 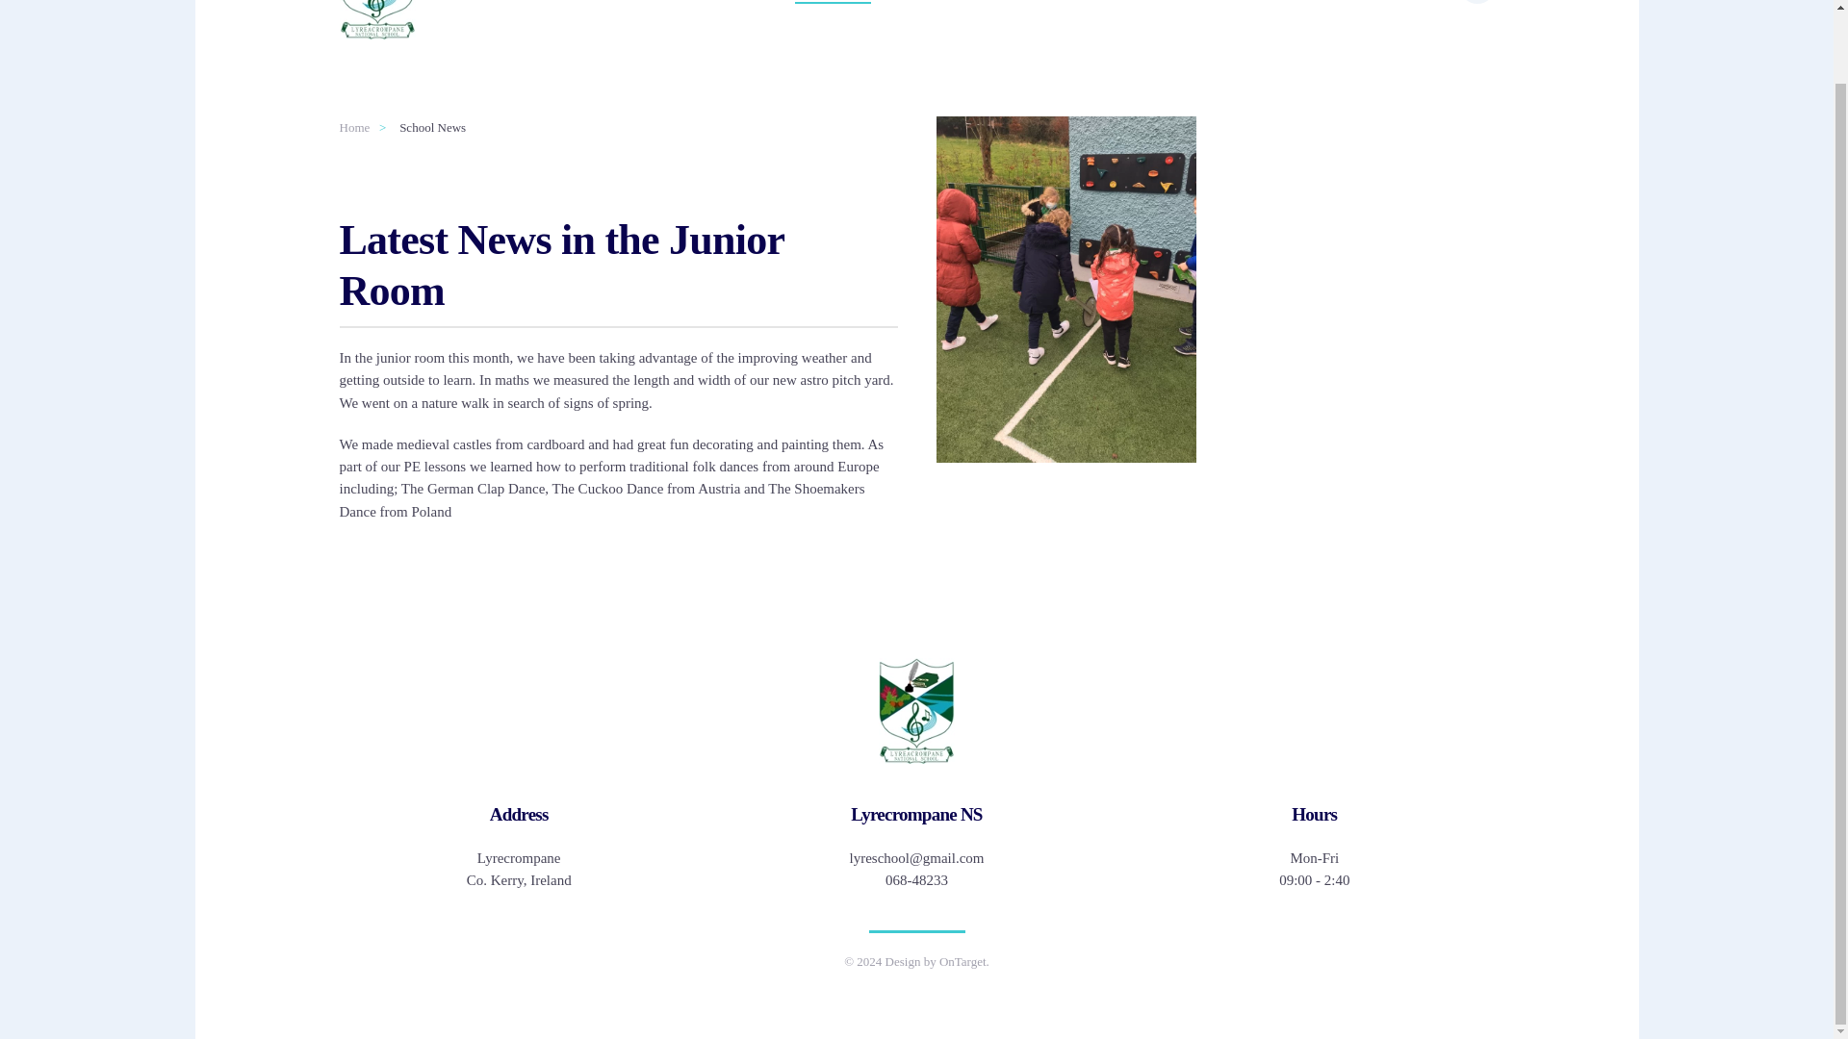 What do you see at coordinates (962, 961) in the screenshot?
I see `OnTarget` at bounding box center [962, 961].